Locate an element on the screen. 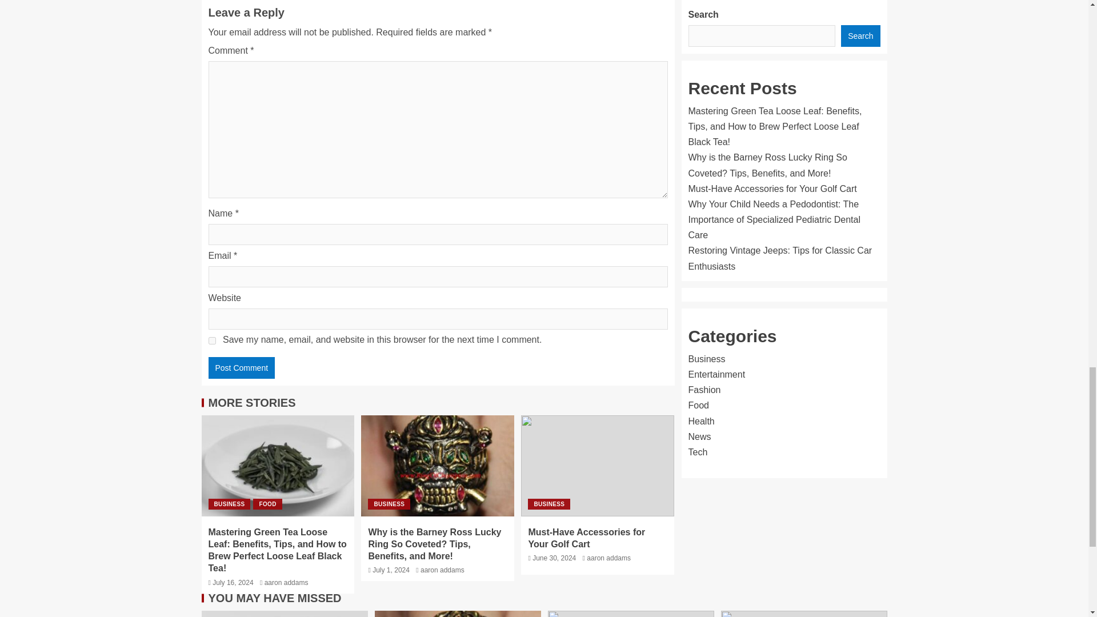 Image resolution: width=1097 pixels, height=617 pixels. FOOD is located at coordinates (267, 504).